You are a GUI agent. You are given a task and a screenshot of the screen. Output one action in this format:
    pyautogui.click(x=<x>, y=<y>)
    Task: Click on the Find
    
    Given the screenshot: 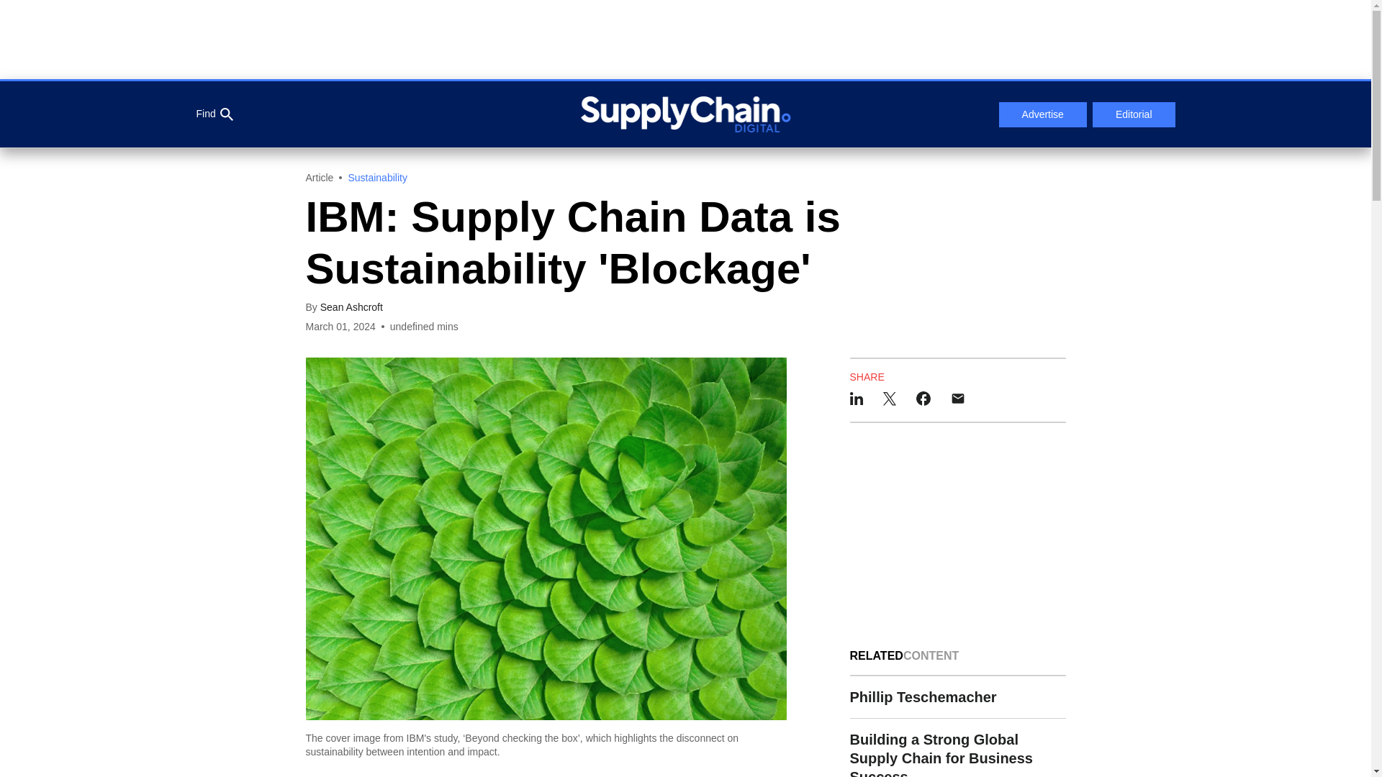 What is the action you would take?
    pyautogui.click(x=214, y=114)
    